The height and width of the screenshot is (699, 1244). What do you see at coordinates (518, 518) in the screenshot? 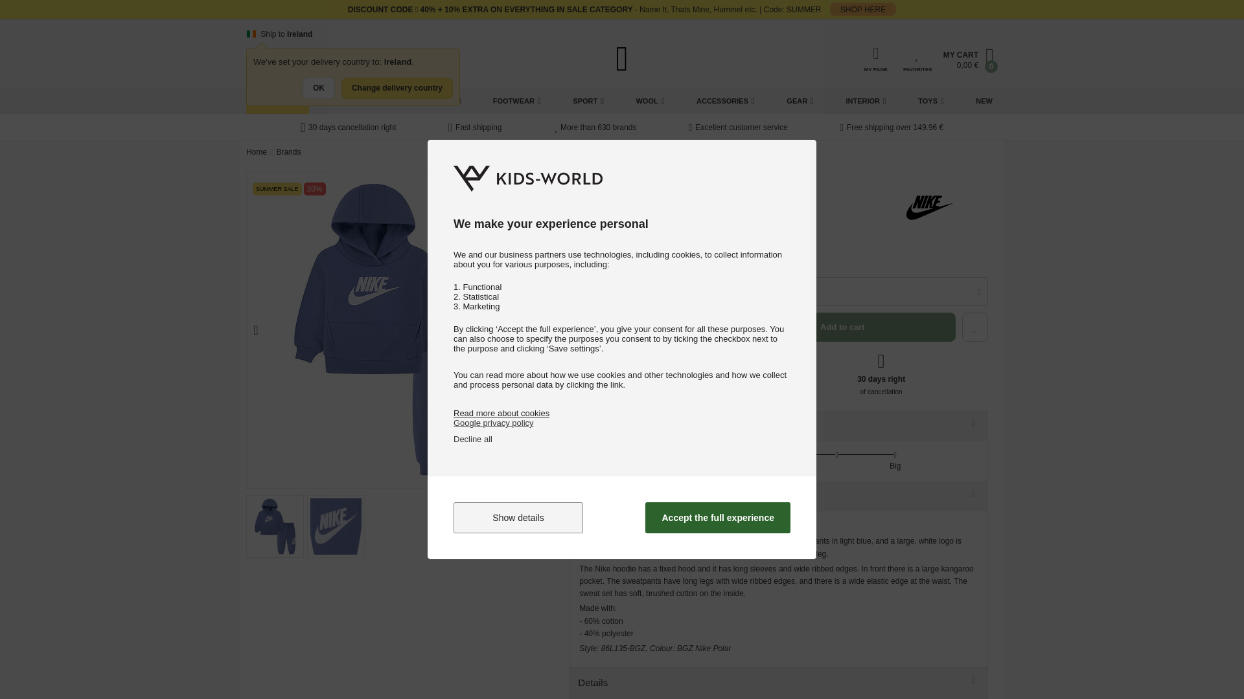
I see `Show details` at bounding box center [518, 518].